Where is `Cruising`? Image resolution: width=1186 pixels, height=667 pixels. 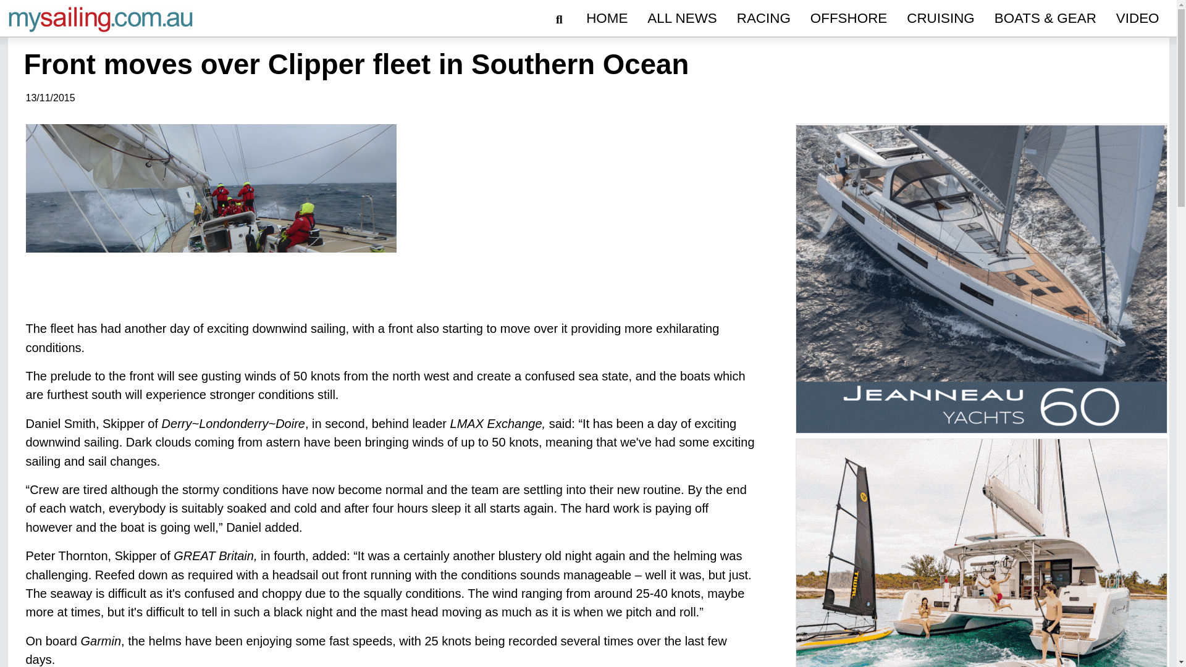
Cruising is located at coordinates (940, 19).